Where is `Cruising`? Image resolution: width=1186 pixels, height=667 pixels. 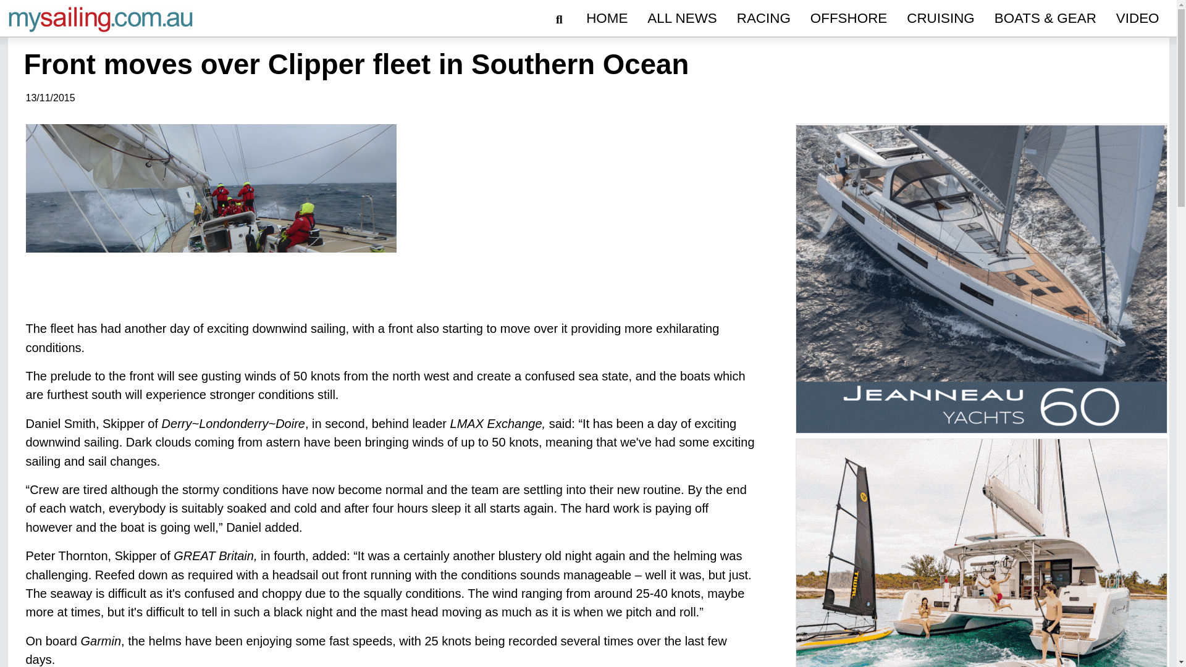
Cruising is located at coordinates (940, 19).